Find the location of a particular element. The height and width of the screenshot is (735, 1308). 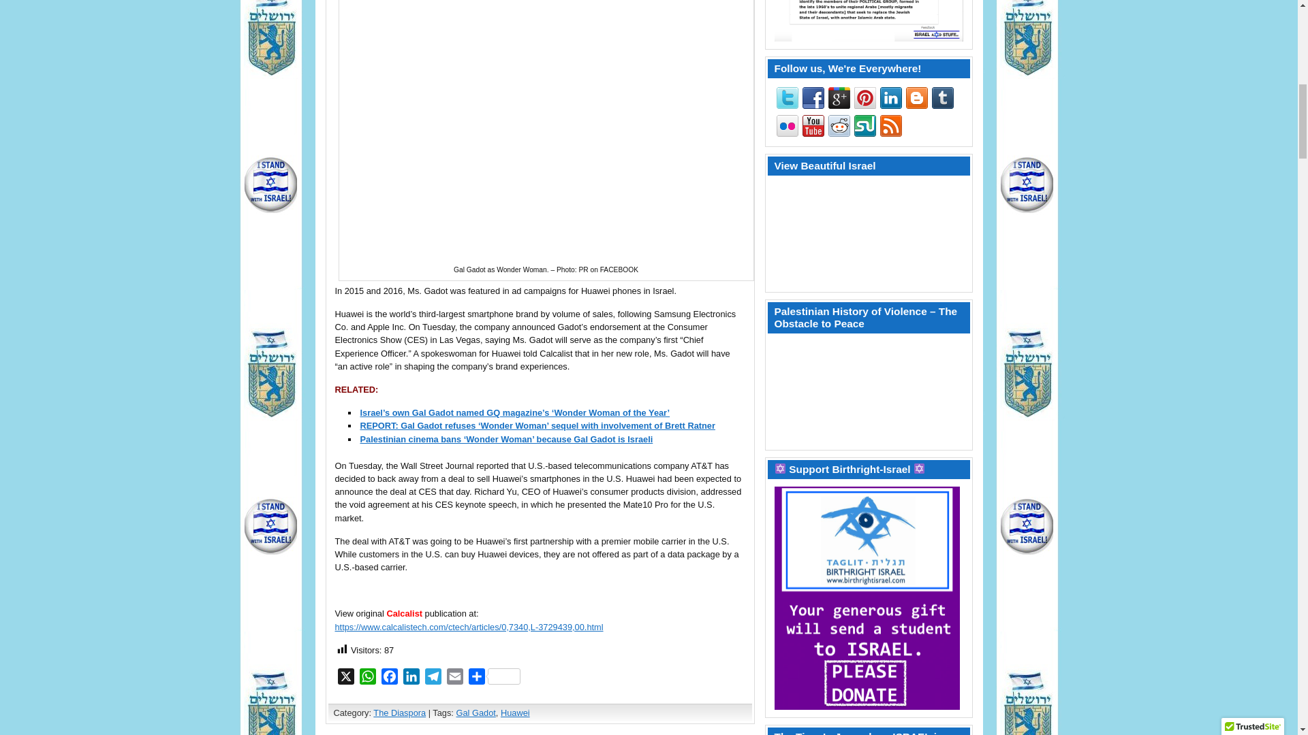

X is located at coordinates (346, 679).